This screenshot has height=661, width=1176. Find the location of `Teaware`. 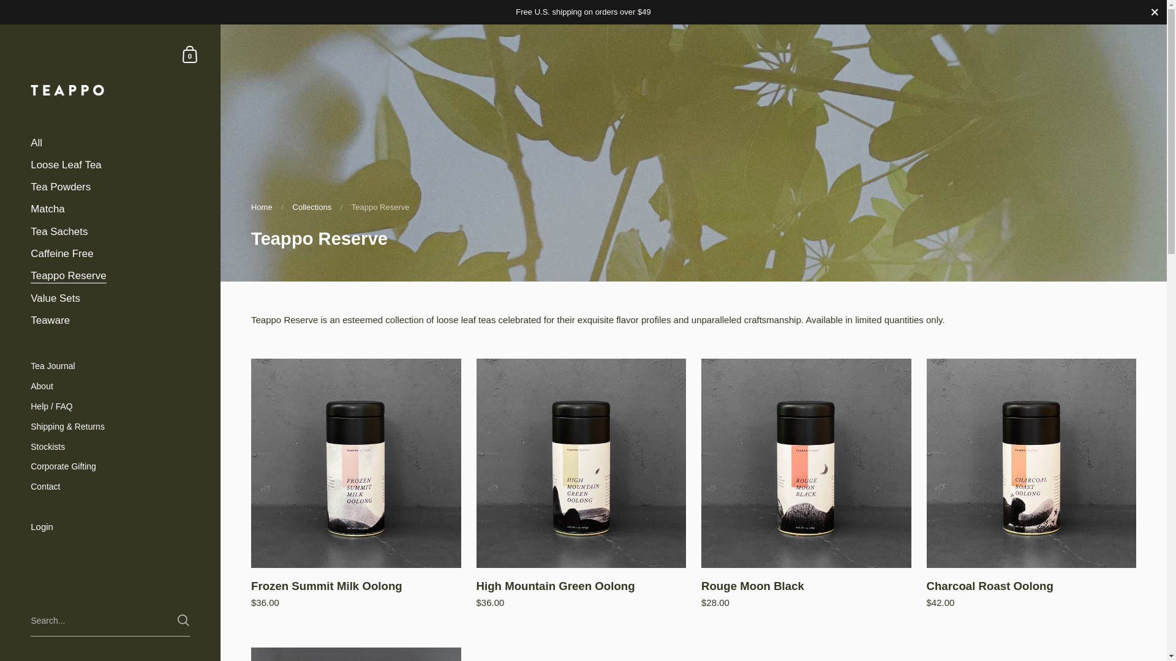

Teaware is located at coordinates (110, 321).